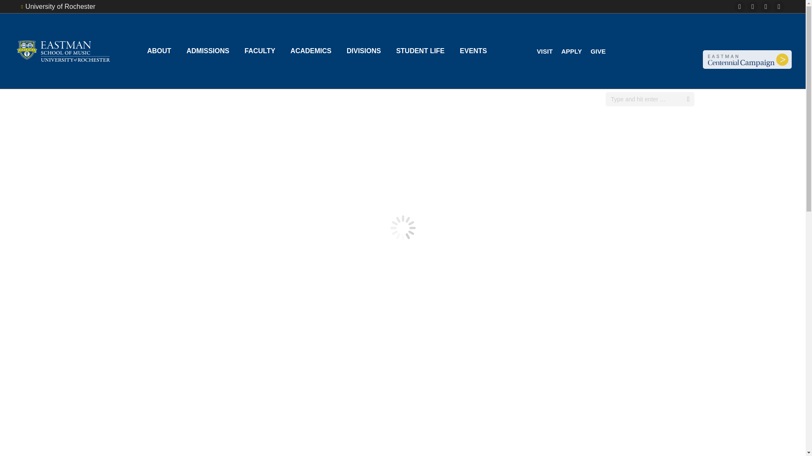  I want to click on YouTube page opens in new window, so click(779, 7).